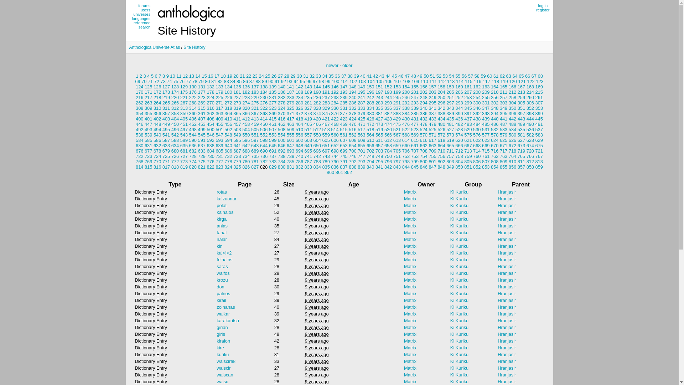 Image resolution: width=684 pixels, height=385 pixels. Describe the element at coordinates (460, 300) in the screenshot. I see `Ki Kuriku` at that location.